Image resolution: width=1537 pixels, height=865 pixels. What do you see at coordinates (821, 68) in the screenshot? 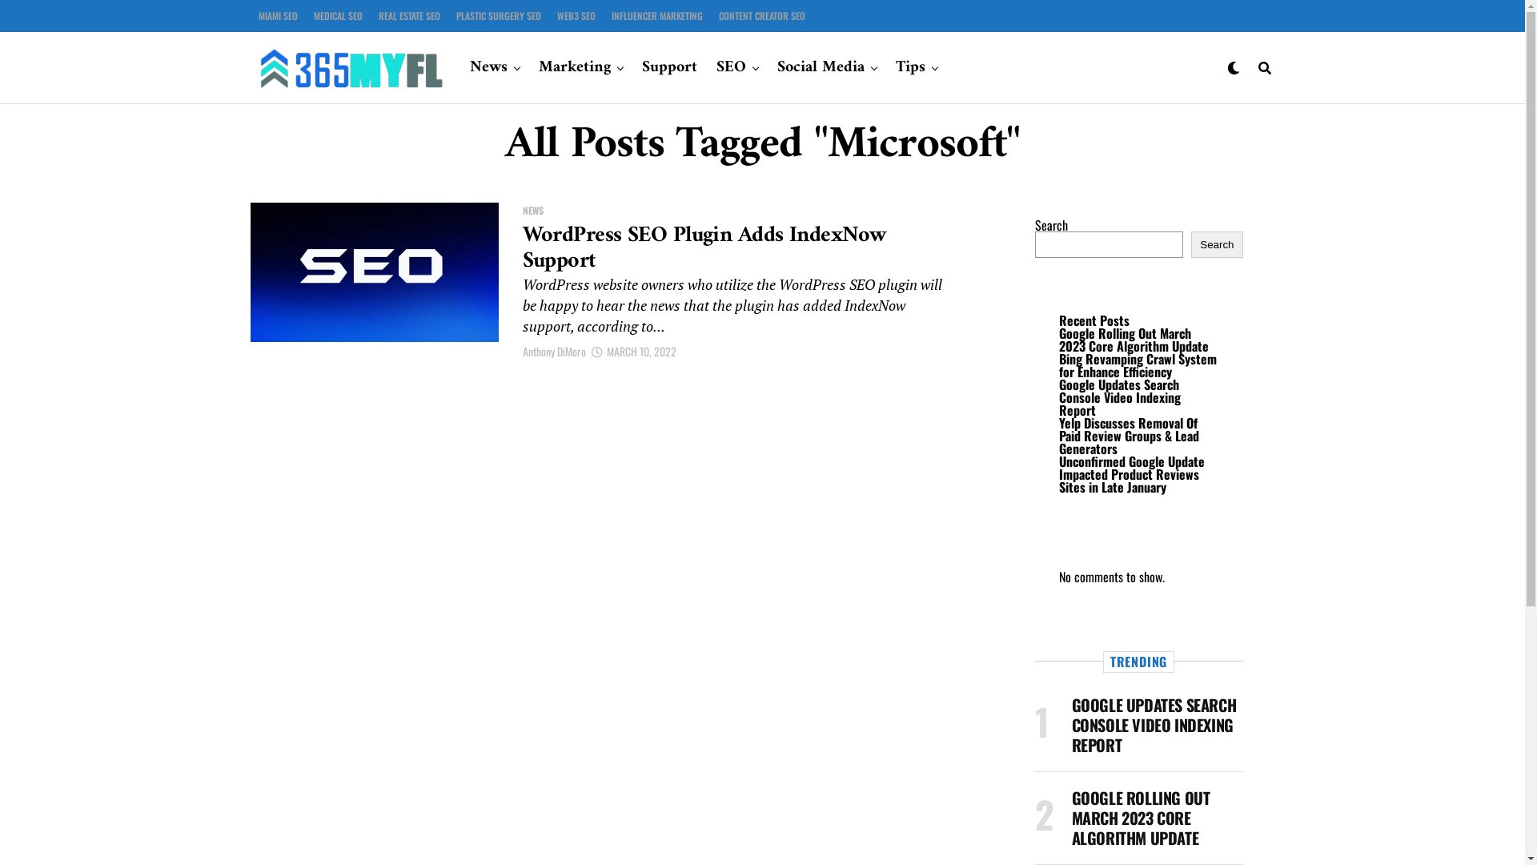
I see `Social Media` at bounding box center [821, 68].